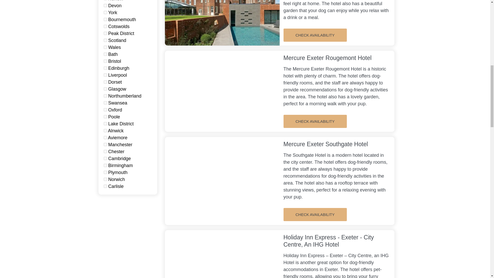  I want to click on on, so click(105, 20).